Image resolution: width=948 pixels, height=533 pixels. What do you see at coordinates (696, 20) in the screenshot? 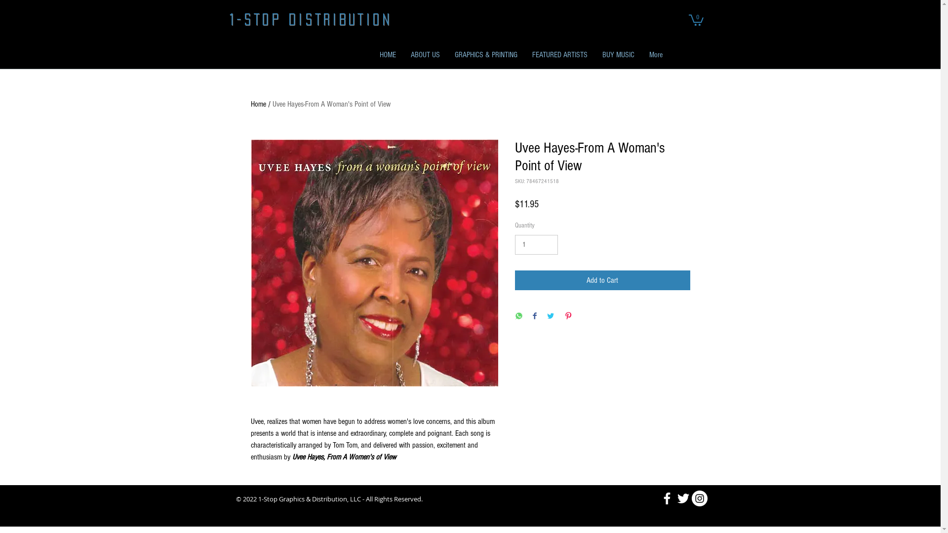
I see `0` at bounding box center [696, 20].